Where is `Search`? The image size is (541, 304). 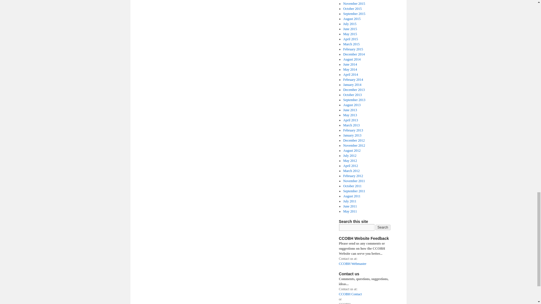
Search is located at coordinates (383, 227).